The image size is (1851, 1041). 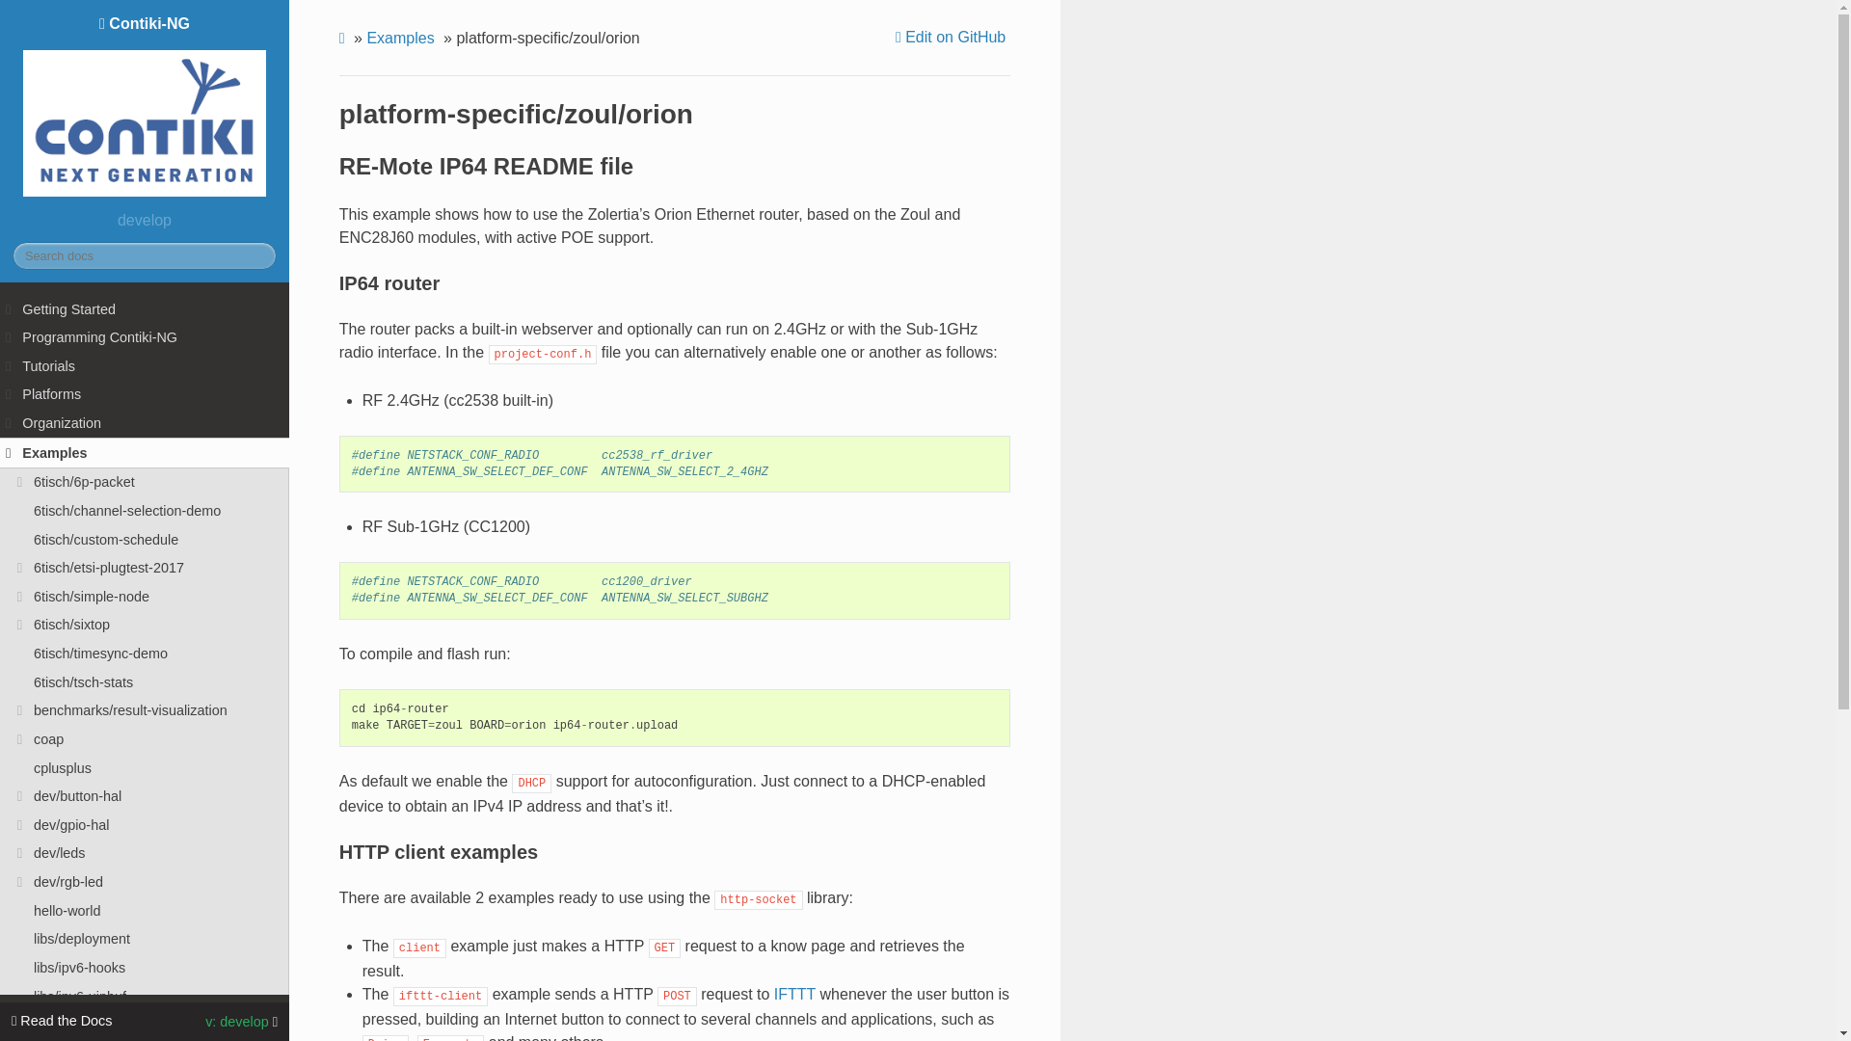 I want to click on Contiki-NG, so click(x=145, y=108).